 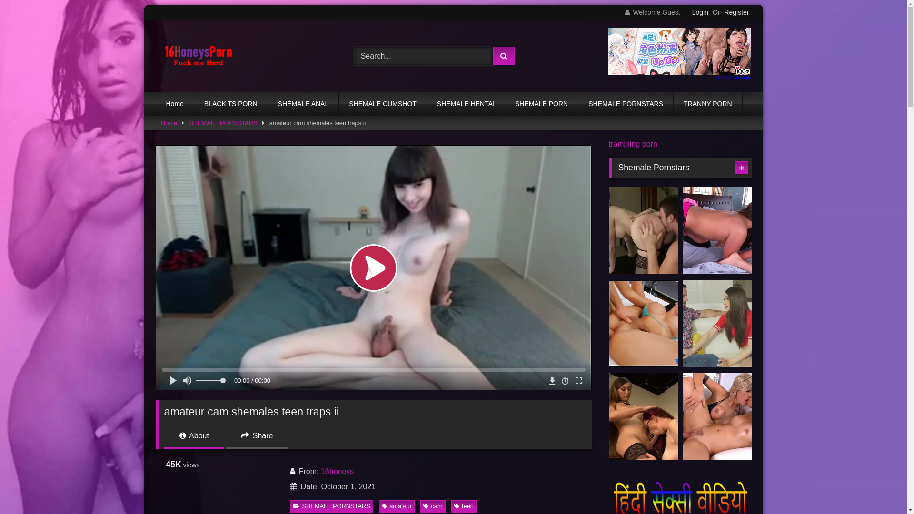 What do you see at coordinates (717, 230) in the screenshot?
I see `Aspen Brooks and her bitch boy` at bounding box center [717, 230].